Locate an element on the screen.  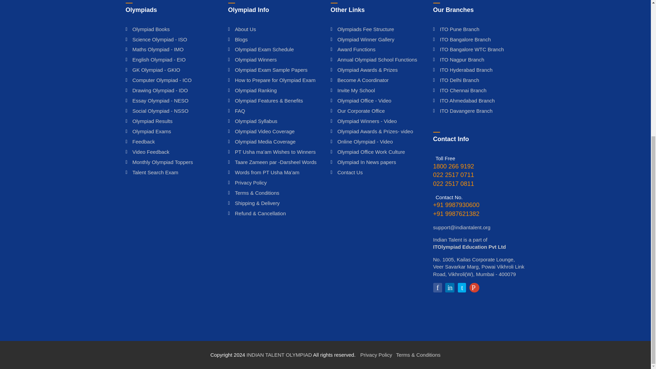
Pinterest is located at coordinates (474, 288).